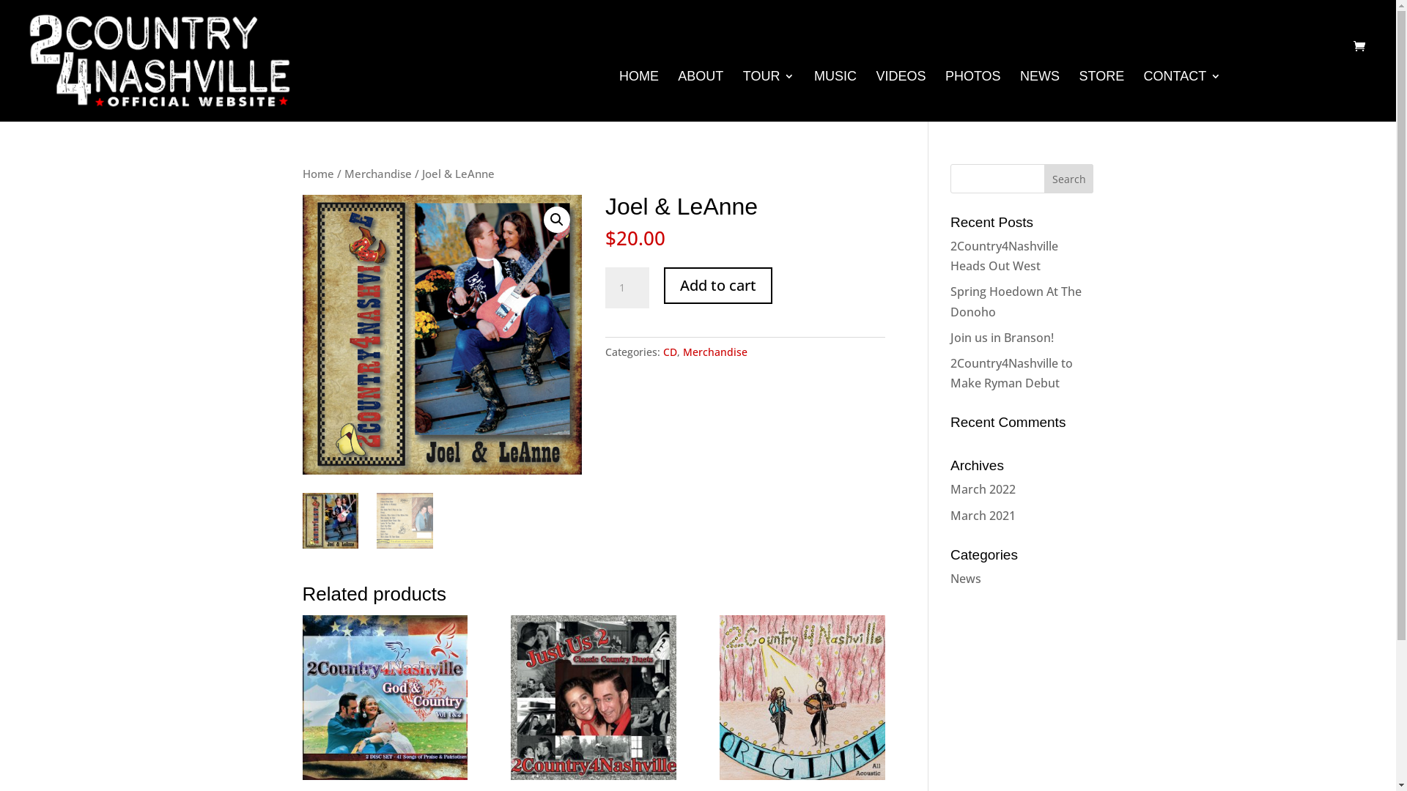 The image size is (1407, 791). Describe the element at coordinates (769, 97) in the screenshot. I see `TOUR` at that location.